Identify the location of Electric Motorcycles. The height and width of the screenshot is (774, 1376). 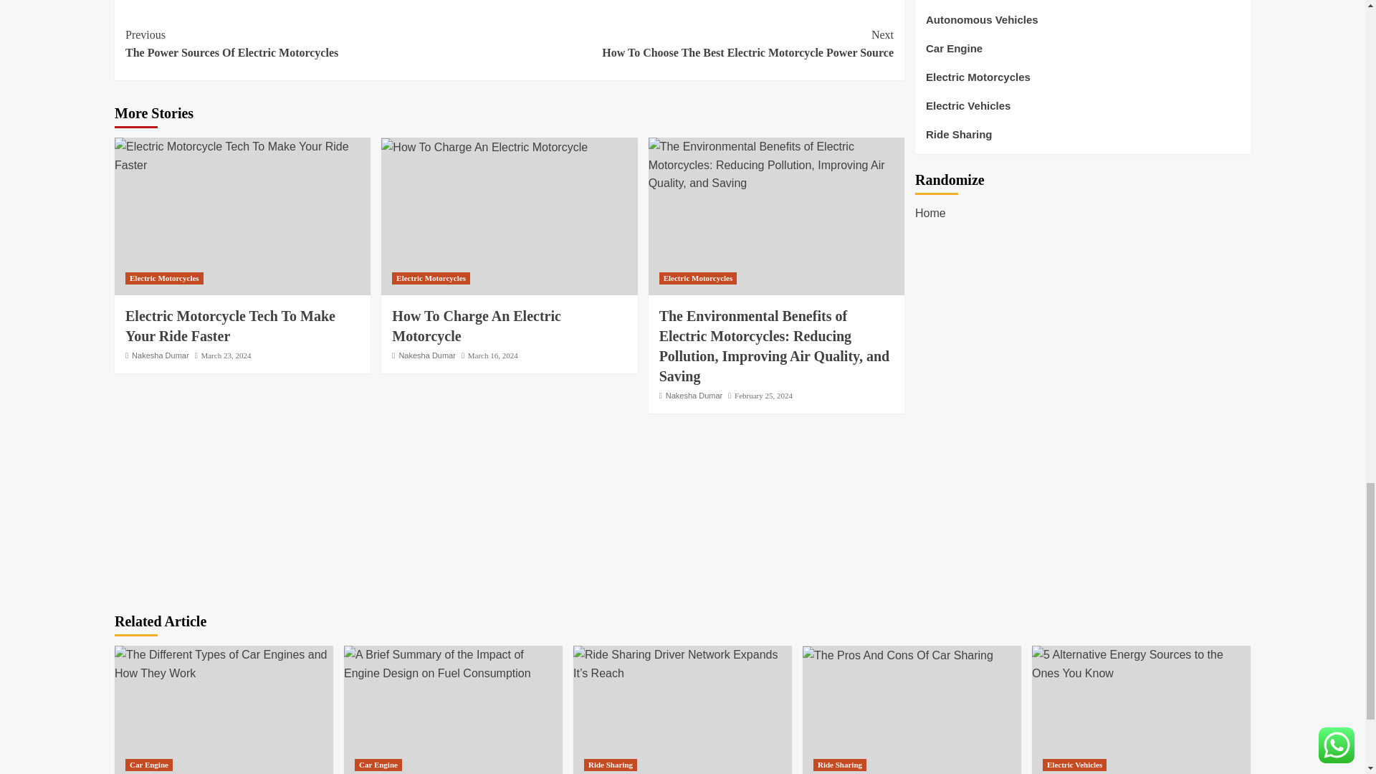
(161, 355).